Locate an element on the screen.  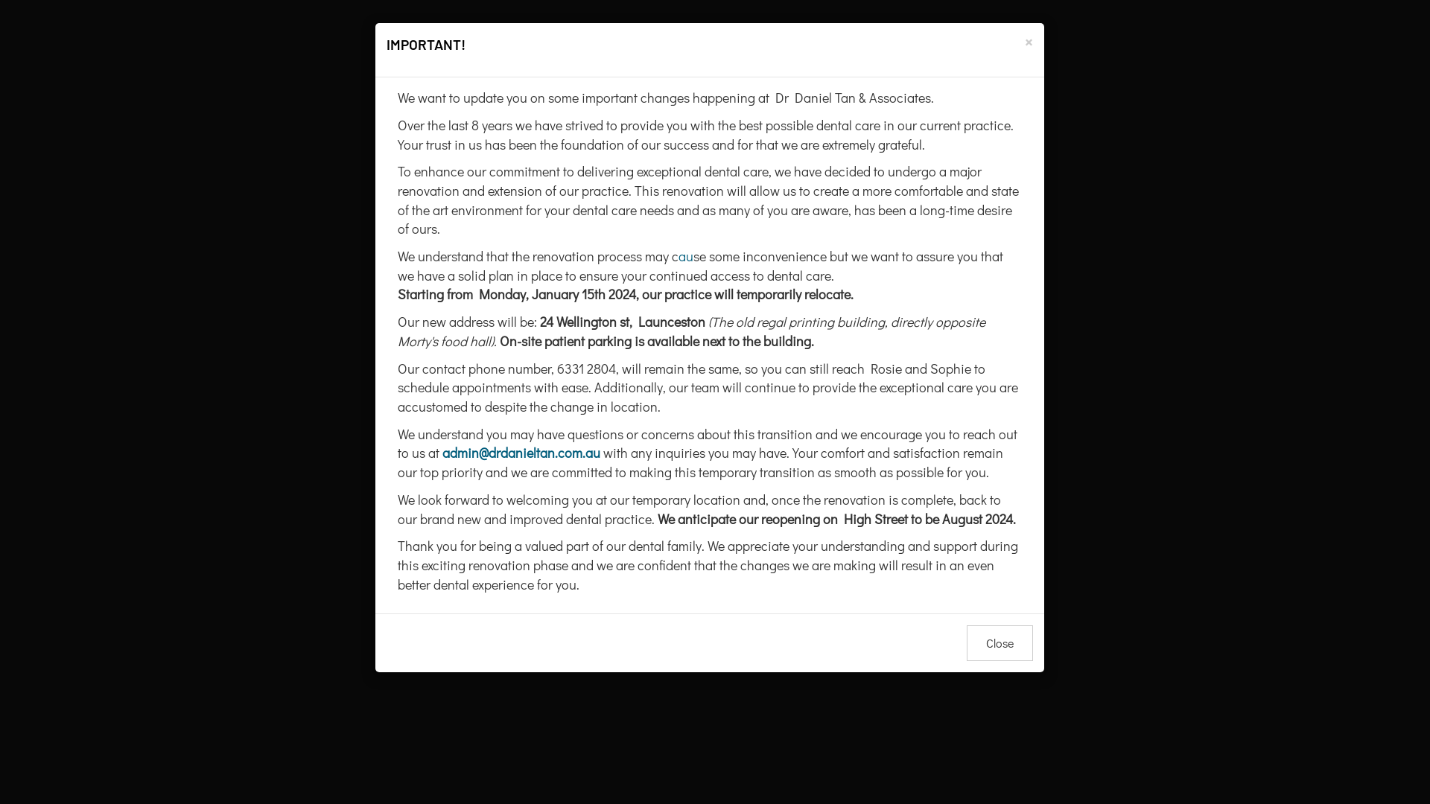
CONTACT US is located at coordinates (1238, 69).